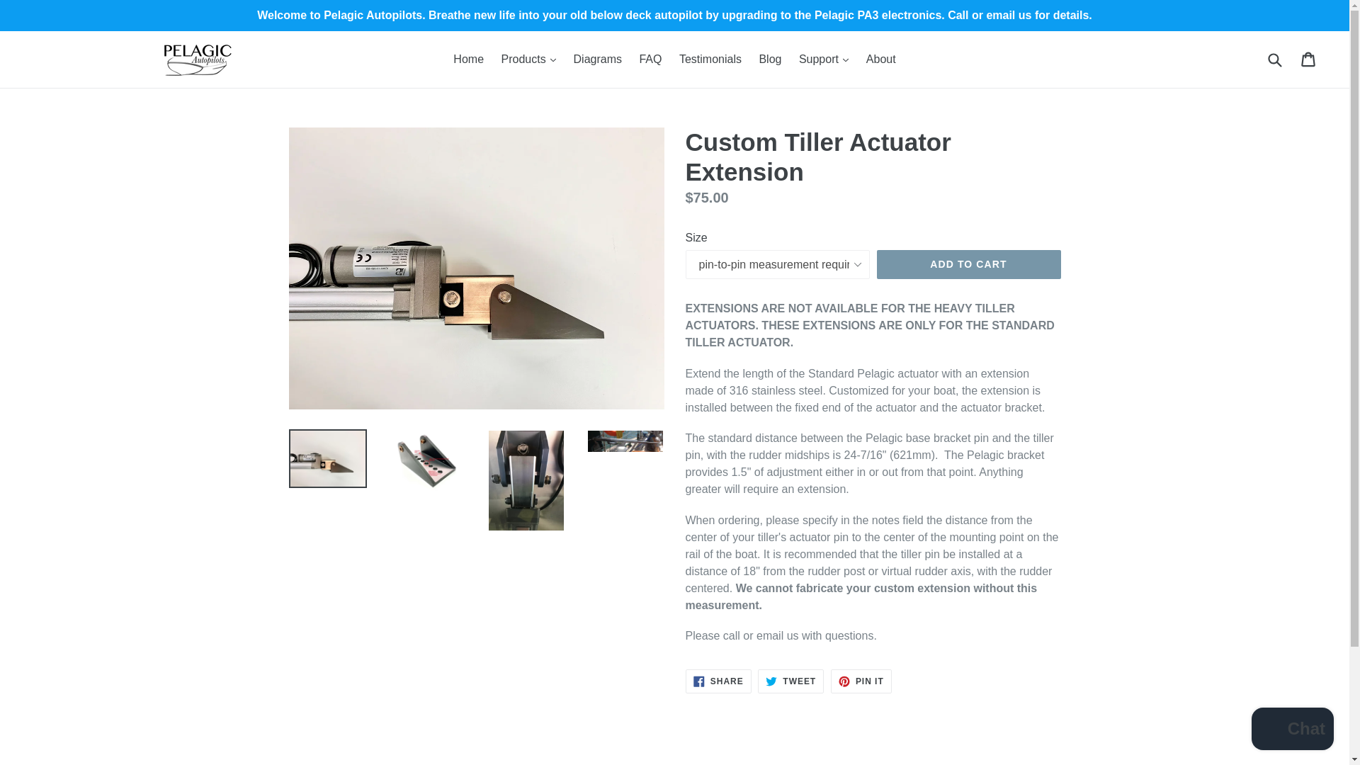 The height and width of the screenshot is (765, 1360). What do you see at coordinates (650, 59) in the screenshot?
I see `FAQ` at bounding box center [650, 59].